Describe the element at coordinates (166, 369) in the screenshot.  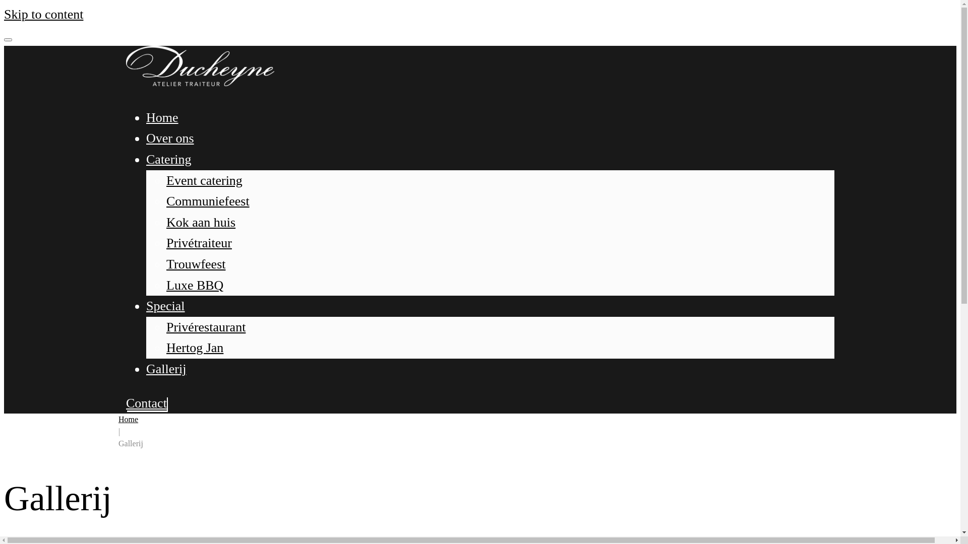
I see `Gallerij` at that location.